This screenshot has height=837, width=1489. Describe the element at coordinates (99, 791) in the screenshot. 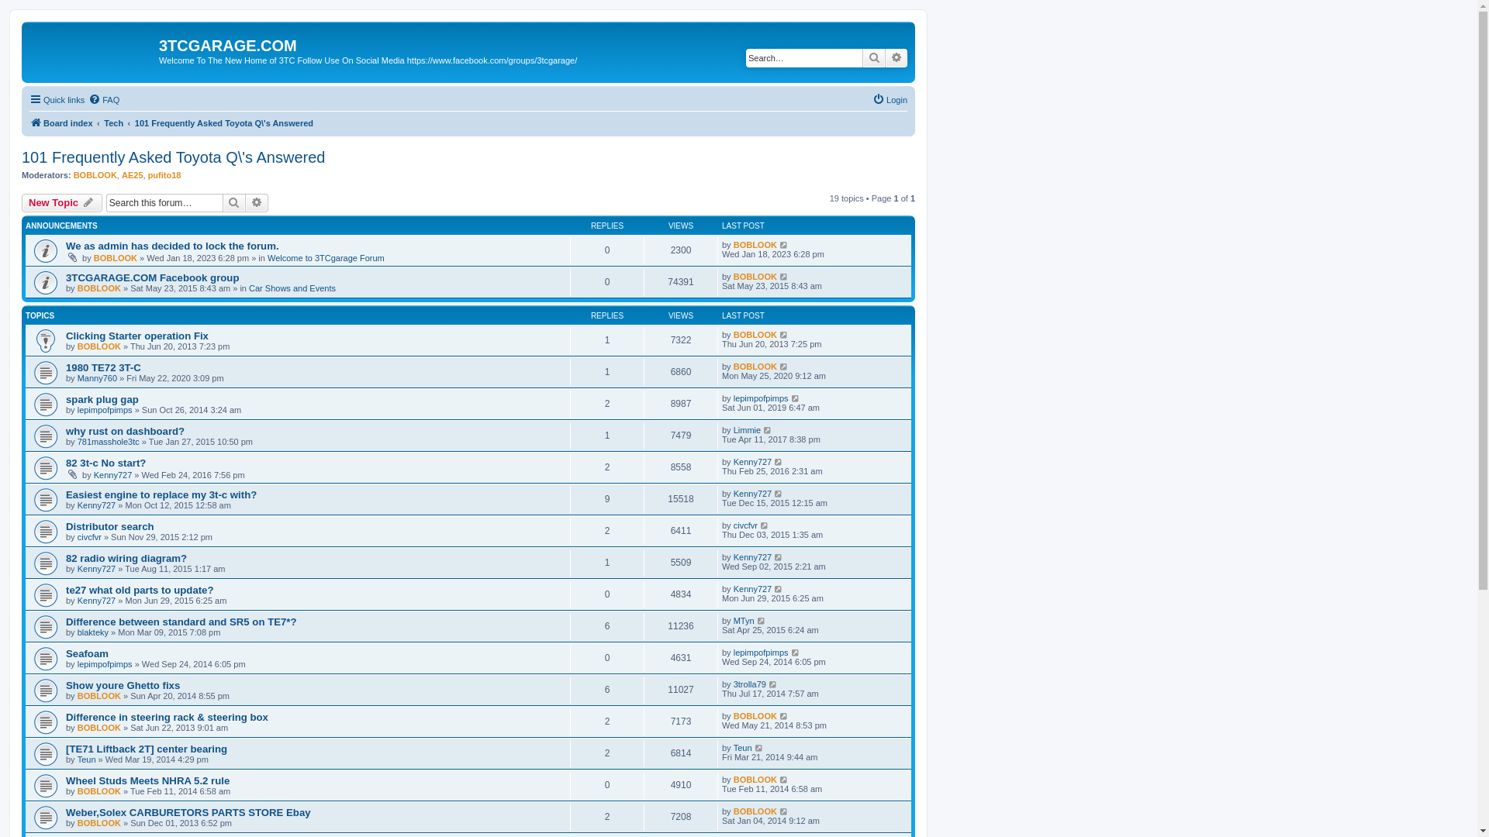

I see `BOBLOOK` at that location.